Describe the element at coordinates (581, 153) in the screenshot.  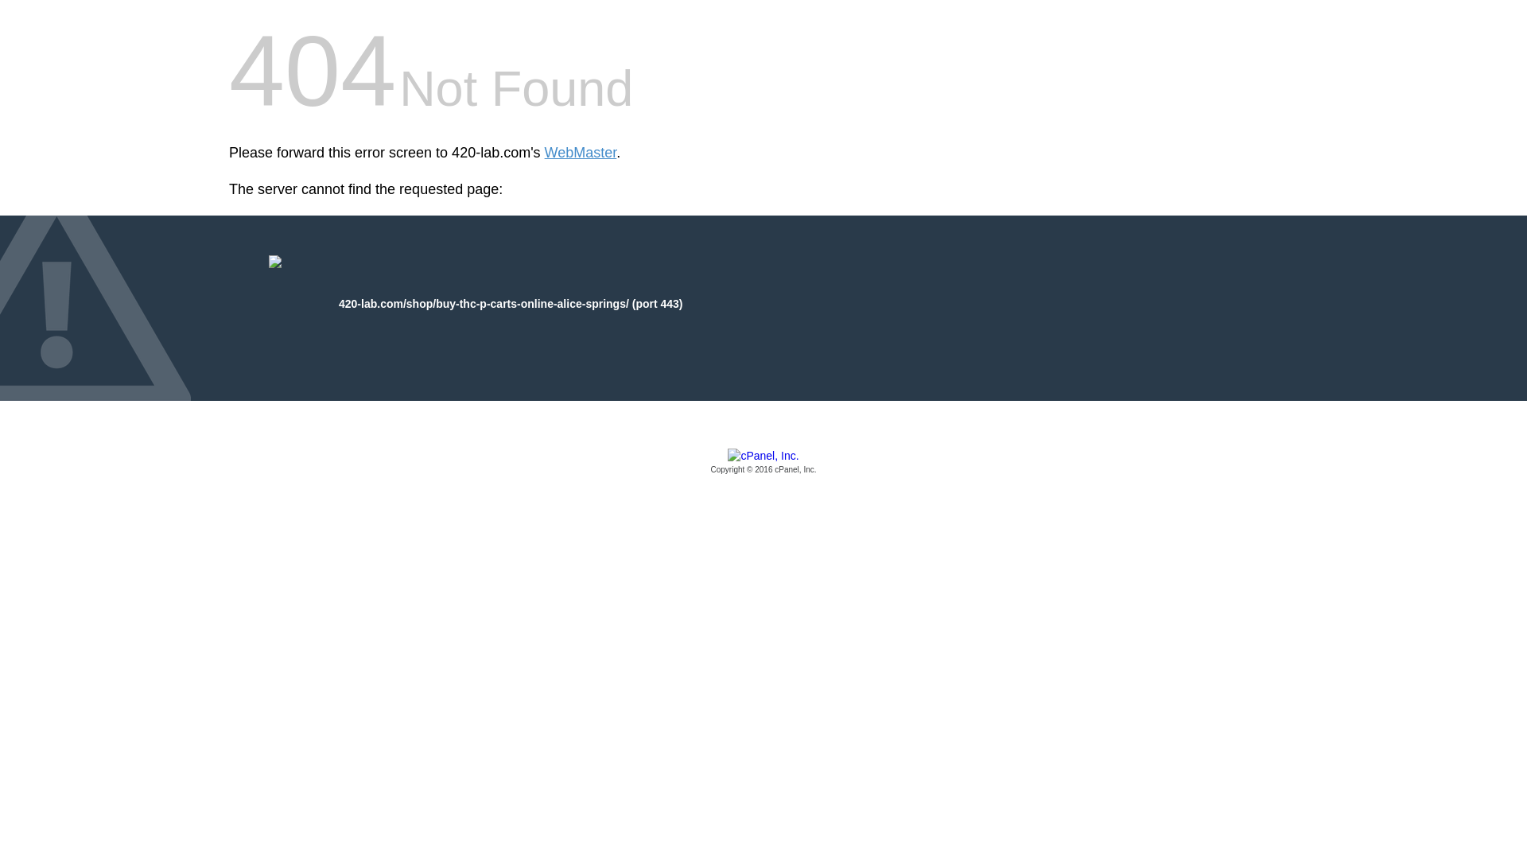
I see `WebMaster` at that location.